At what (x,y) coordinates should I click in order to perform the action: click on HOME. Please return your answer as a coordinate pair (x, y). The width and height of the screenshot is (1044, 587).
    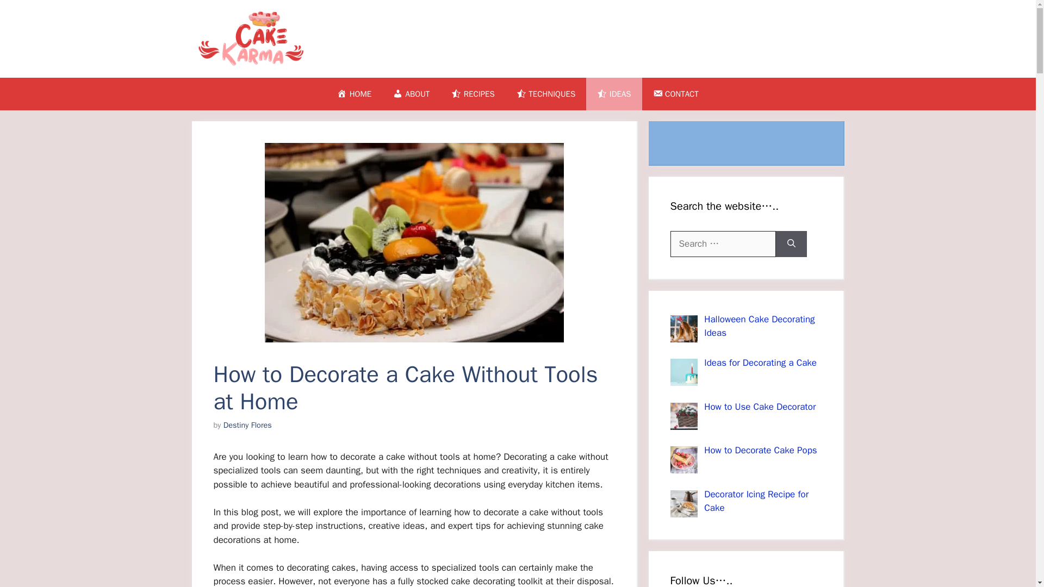
    Looking at the image, I should click on (353, 93).